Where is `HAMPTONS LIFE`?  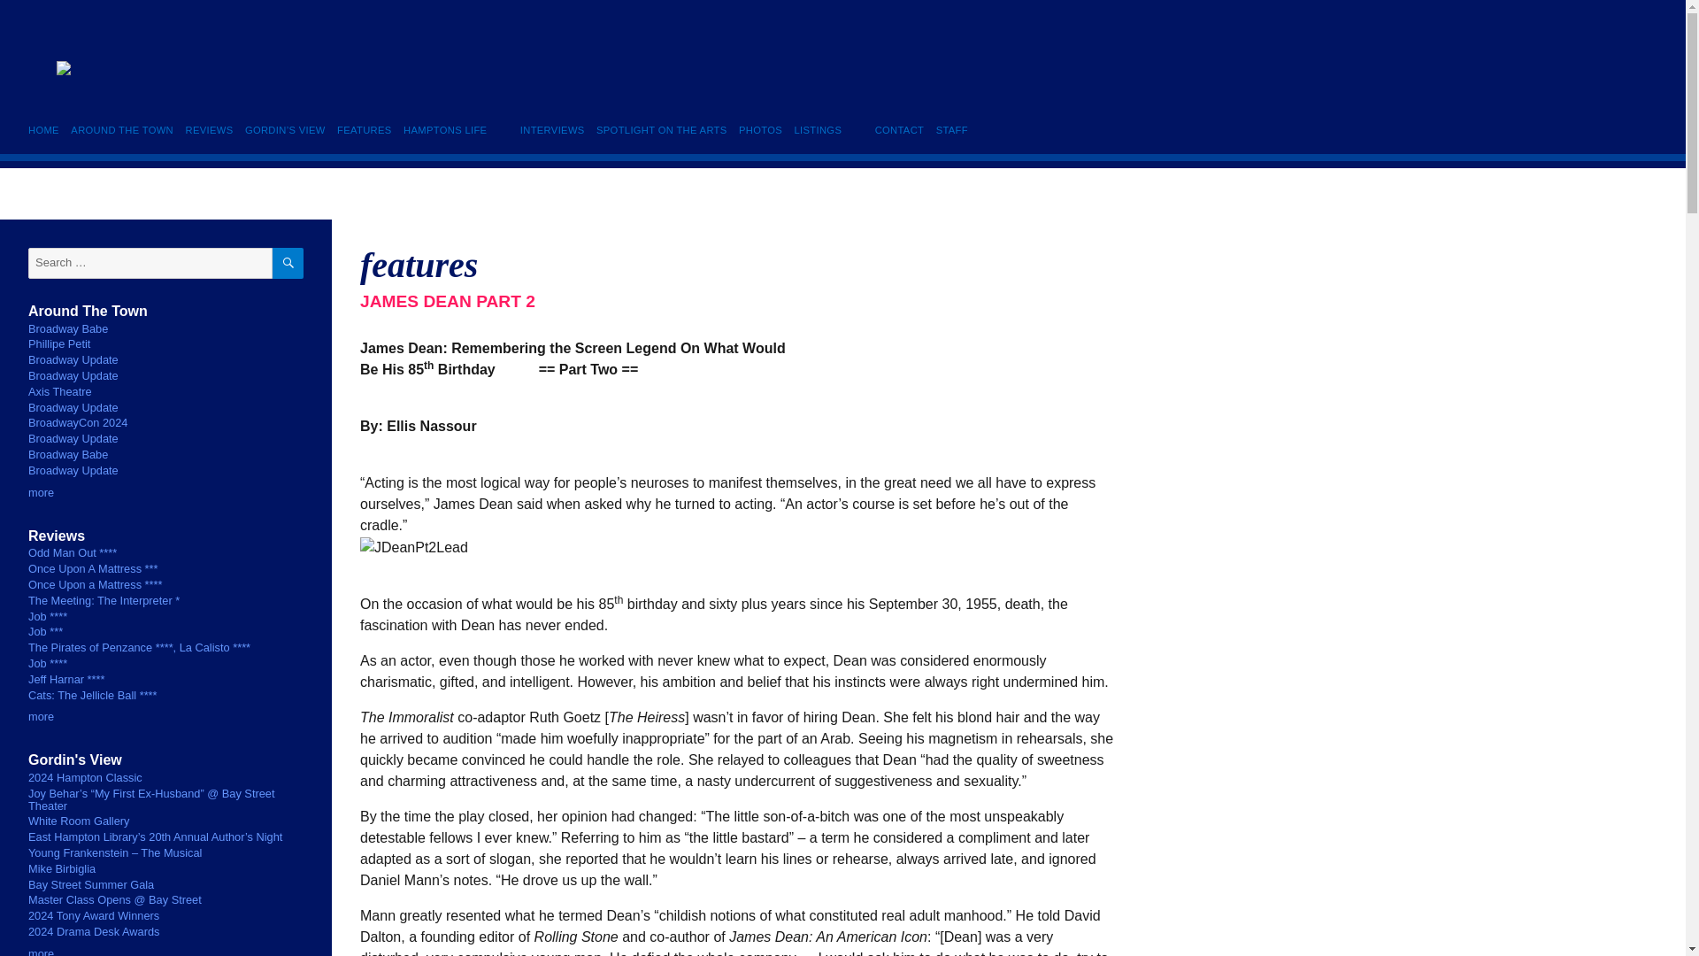
HAMPTONS LIFE is located at coordinates (444, 129).